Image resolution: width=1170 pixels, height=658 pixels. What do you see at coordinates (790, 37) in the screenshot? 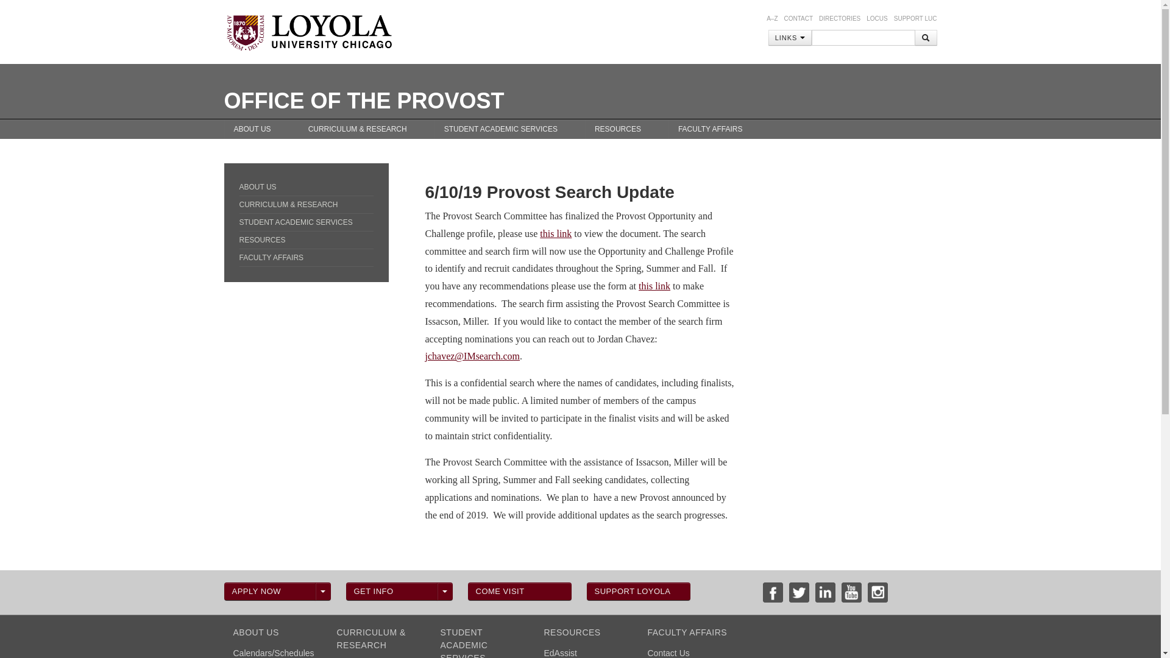
I see `LINKS` at bounding box center [790, 37].